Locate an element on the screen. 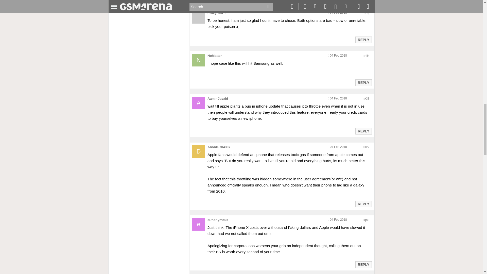 Image resolution: width=487 pixels, height=274 pixels. Encoded anonymized location is located at coordinates (367, 13).